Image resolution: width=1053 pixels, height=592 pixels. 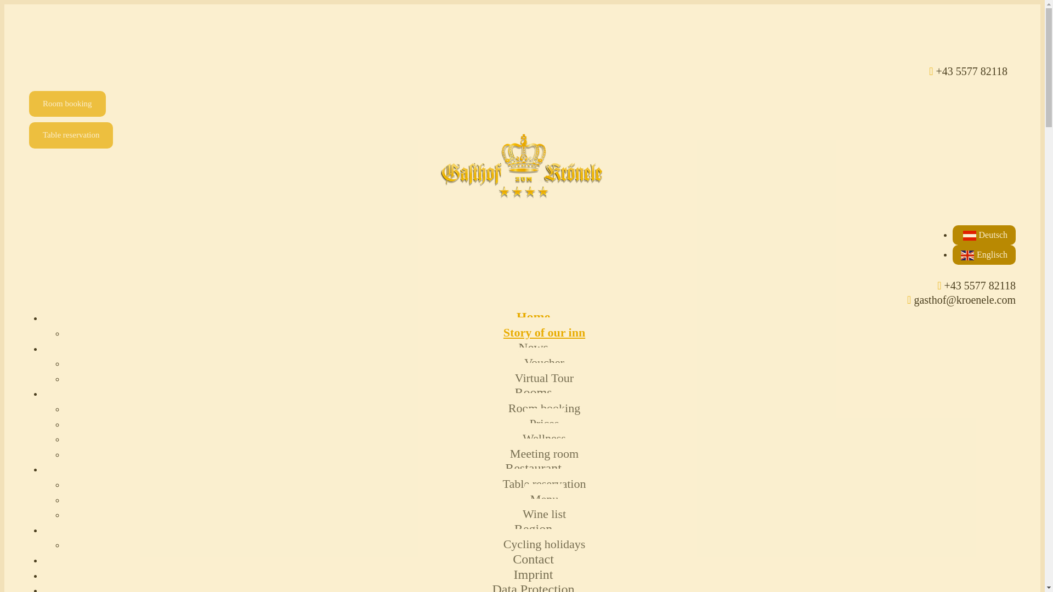 What do you see at coordinates (71, 135) in the screenshot?
I see `Table reservation` at bounding box center [71, 135].